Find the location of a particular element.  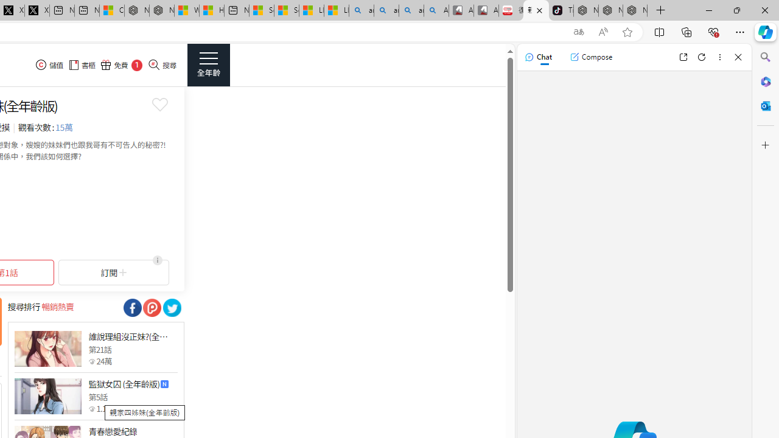

TikTok is located at coordinates (561, 11).